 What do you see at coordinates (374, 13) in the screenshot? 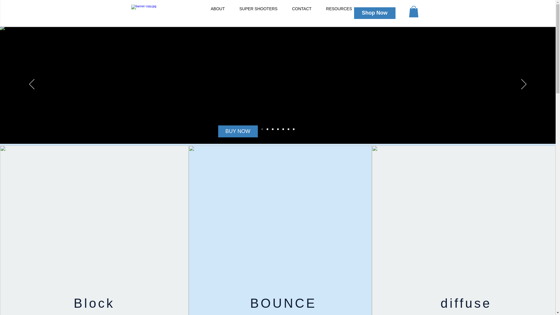
I see `Shop Now` at bounding box center [374, 13].